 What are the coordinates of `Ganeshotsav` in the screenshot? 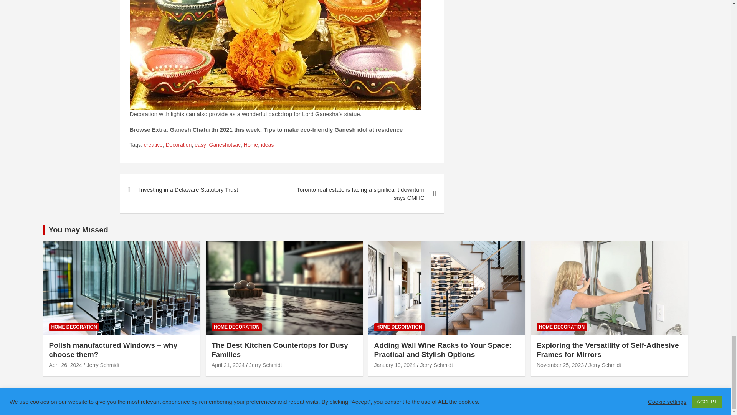 It's located at (225, 145).